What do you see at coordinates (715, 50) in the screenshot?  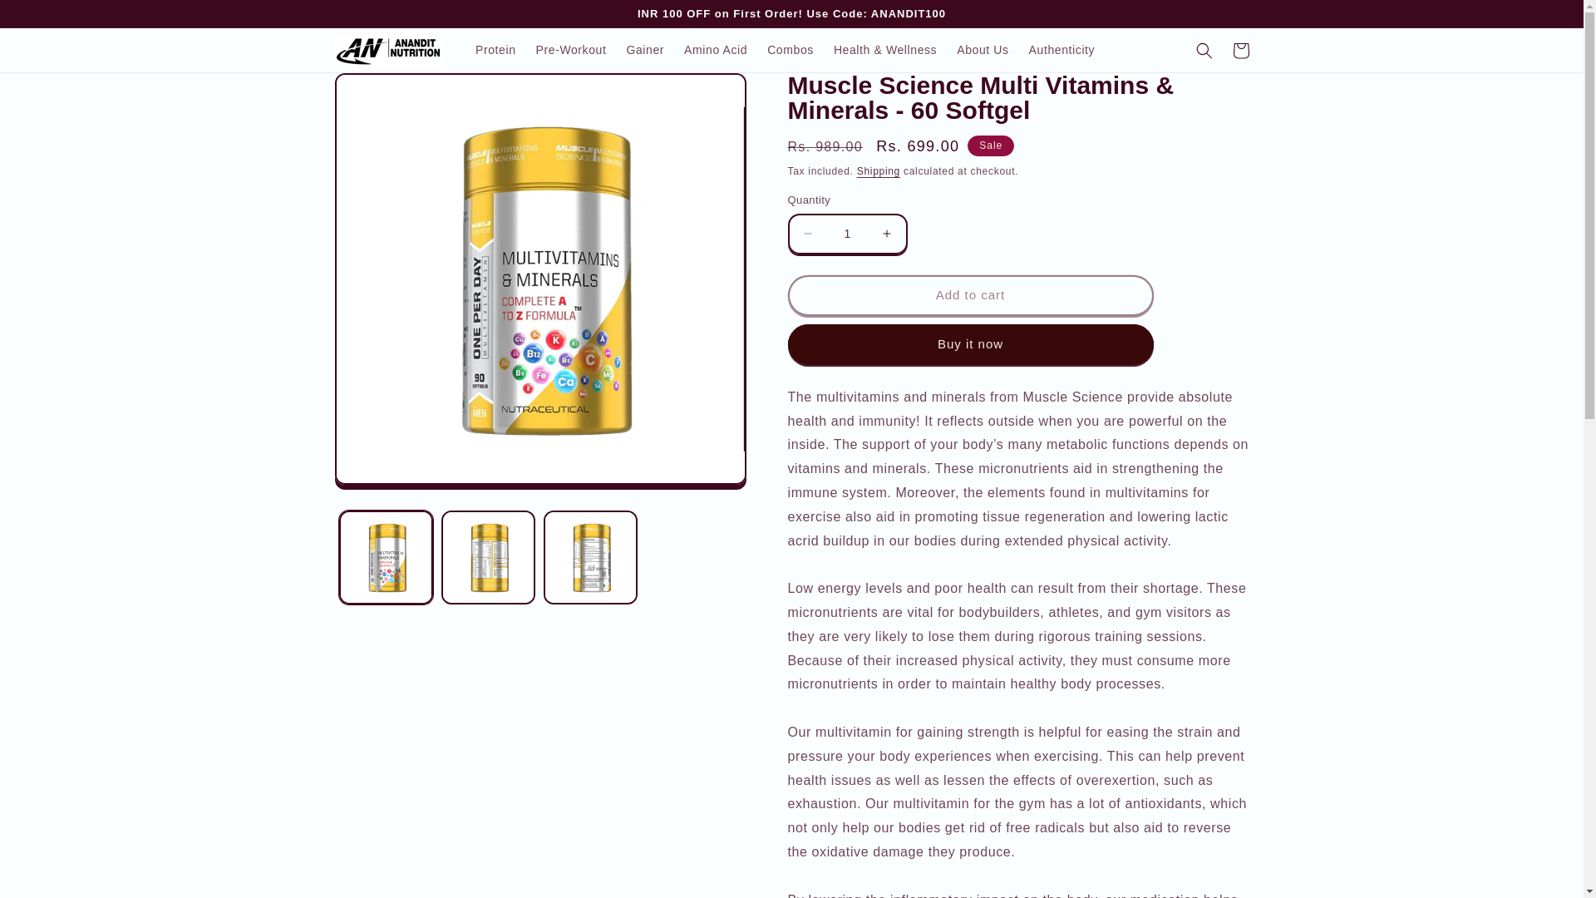 I see `Amino Acid` at bounding box center [715, 50].